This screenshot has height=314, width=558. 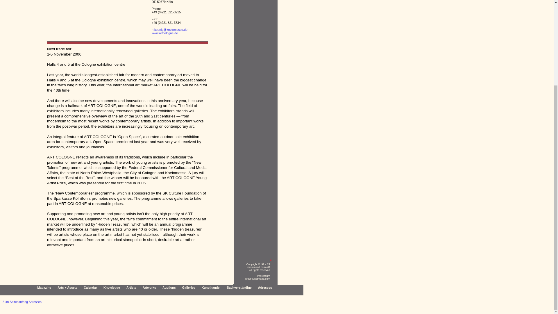 I want to click on Calendar, so click(x=90, y=287).